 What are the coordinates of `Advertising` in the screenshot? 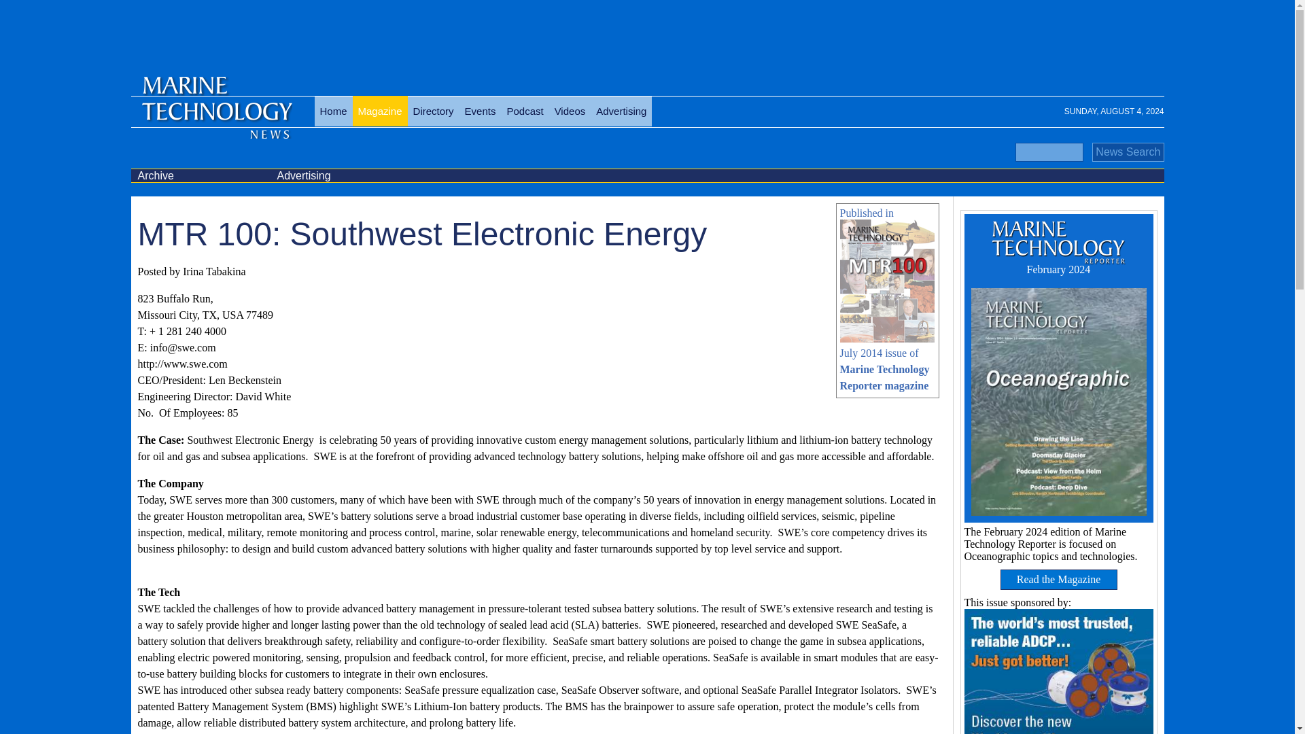 It's located at (340, 175).